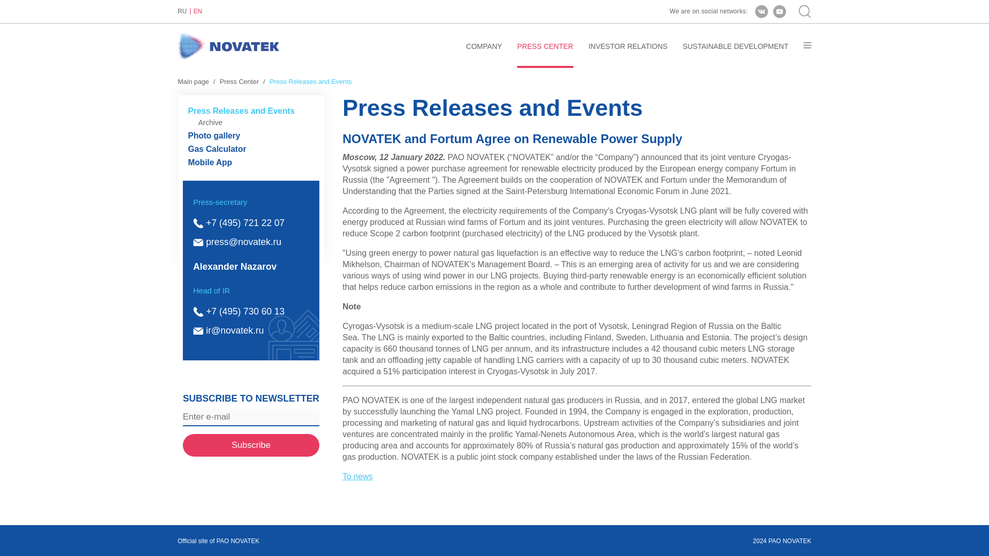  Describe the element at coordinates (545, 55) in the screenshot. I see `PRESS CENTER` at that location.